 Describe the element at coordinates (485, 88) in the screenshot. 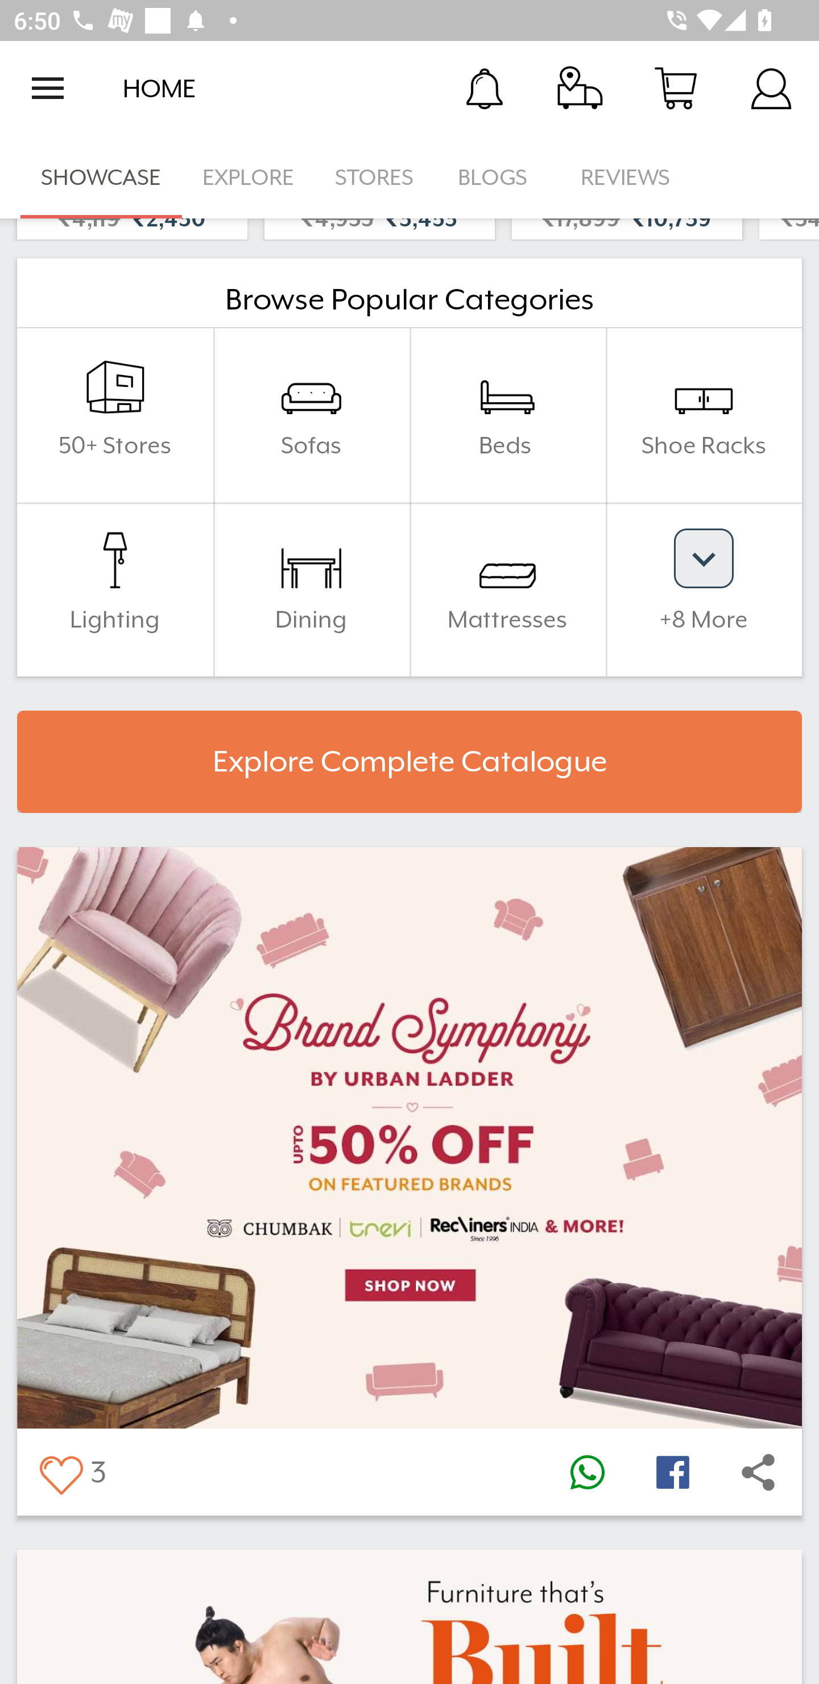

I see `Notification` at that location.